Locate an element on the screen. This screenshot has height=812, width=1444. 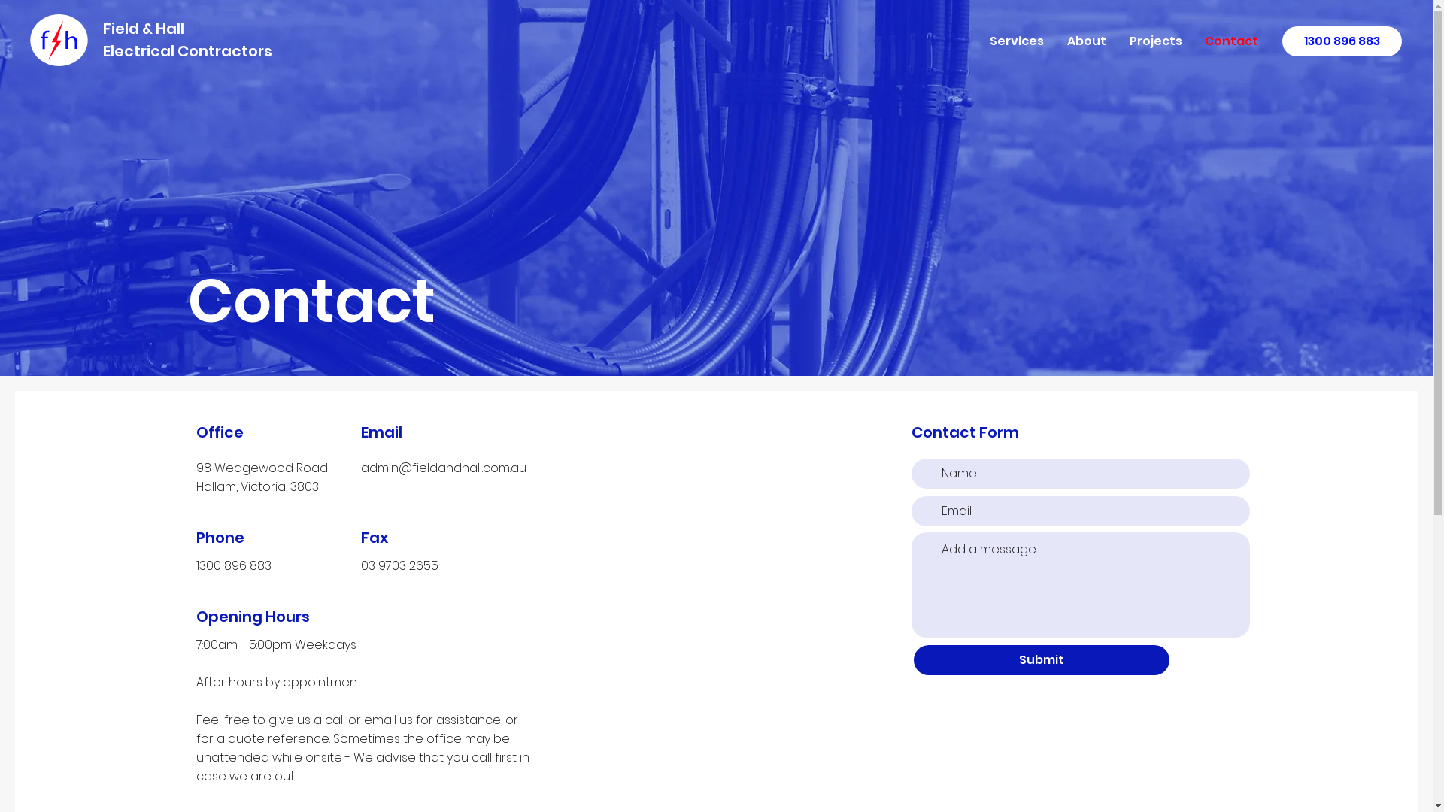
Contact is located at coordinates (1232, 41).